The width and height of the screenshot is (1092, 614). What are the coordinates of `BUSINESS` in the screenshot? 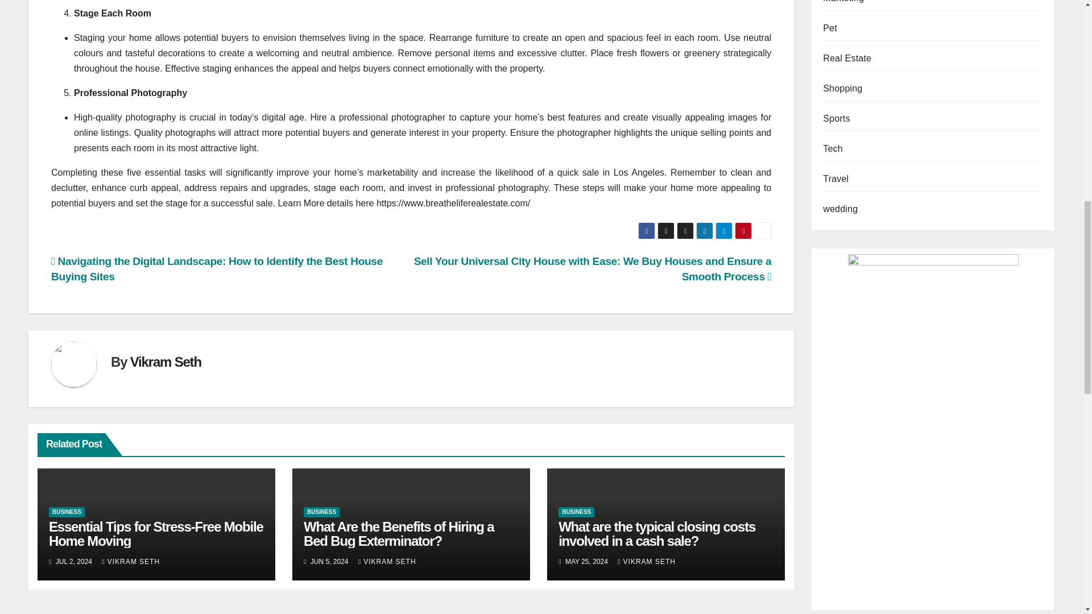 It's located at (321, 512).